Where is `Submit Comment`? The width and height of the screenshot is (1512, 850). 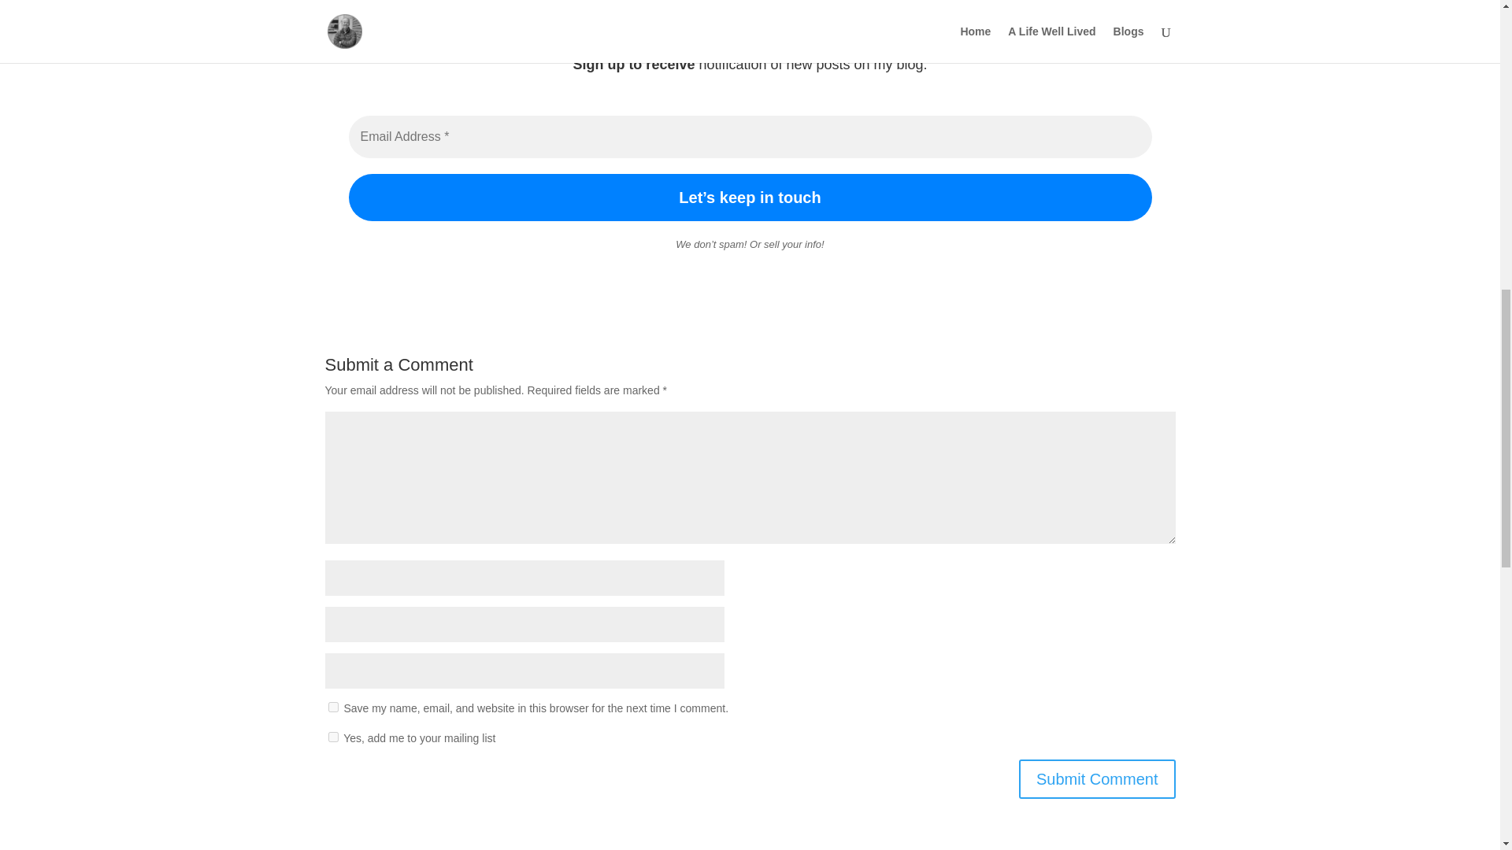 Submit Comment is located at coordinates (1098, 779).